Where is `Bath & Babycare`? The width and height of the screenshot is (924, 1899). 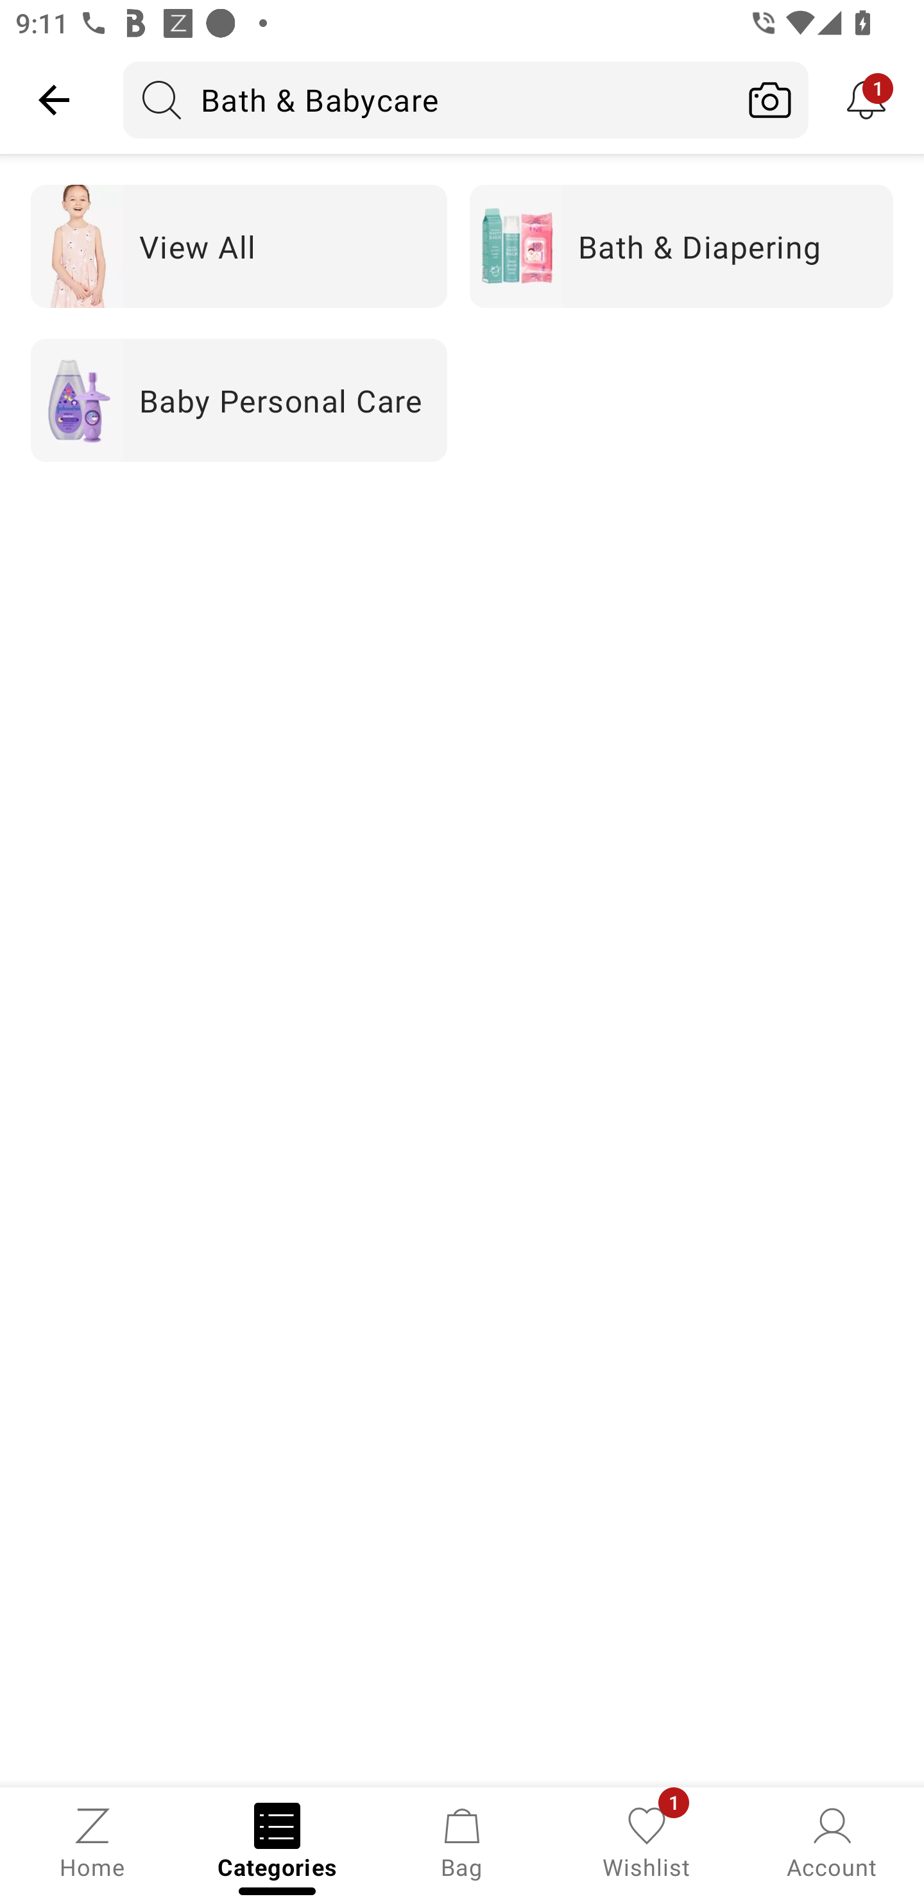
Bath & Babycare is located at coordinates (427, 99).